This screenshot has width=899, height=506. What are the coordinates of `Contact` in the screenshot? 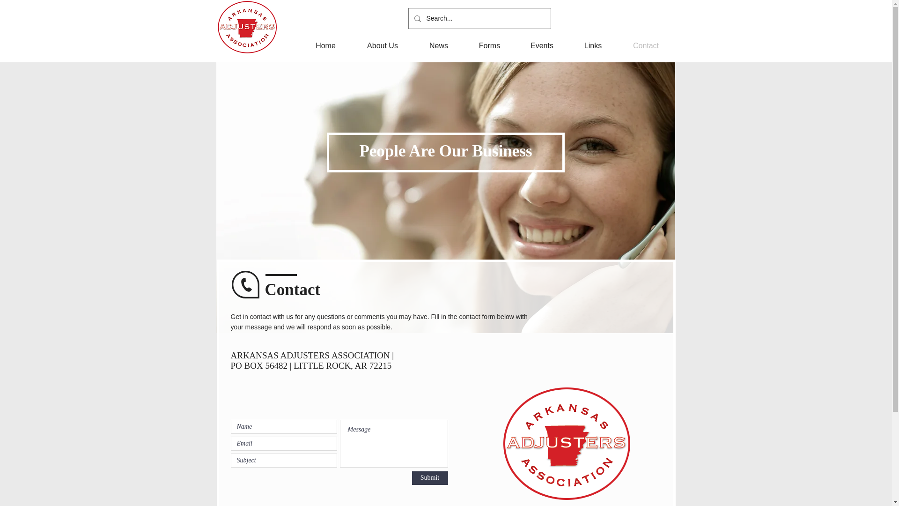 It's located at (645, 46).